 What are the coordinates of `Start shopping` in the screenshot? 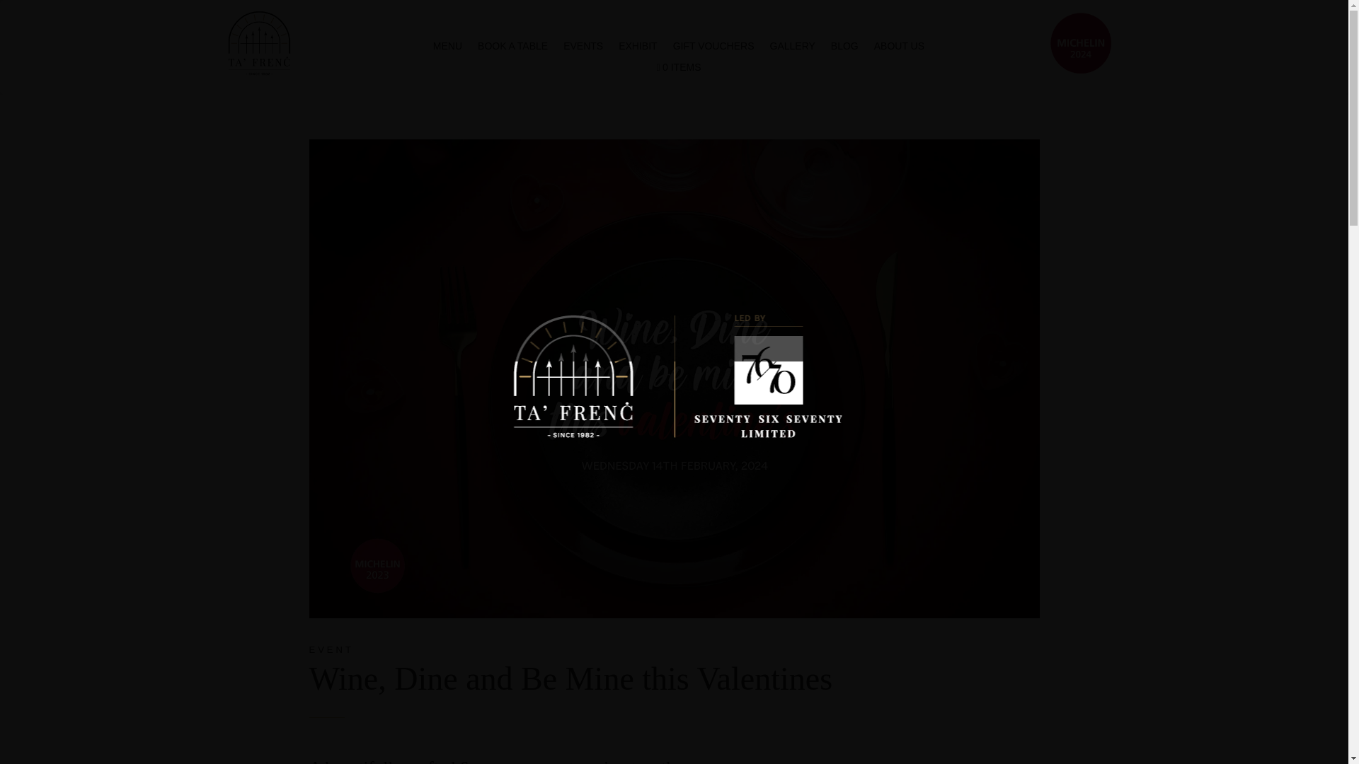 It's located at (678, 71).